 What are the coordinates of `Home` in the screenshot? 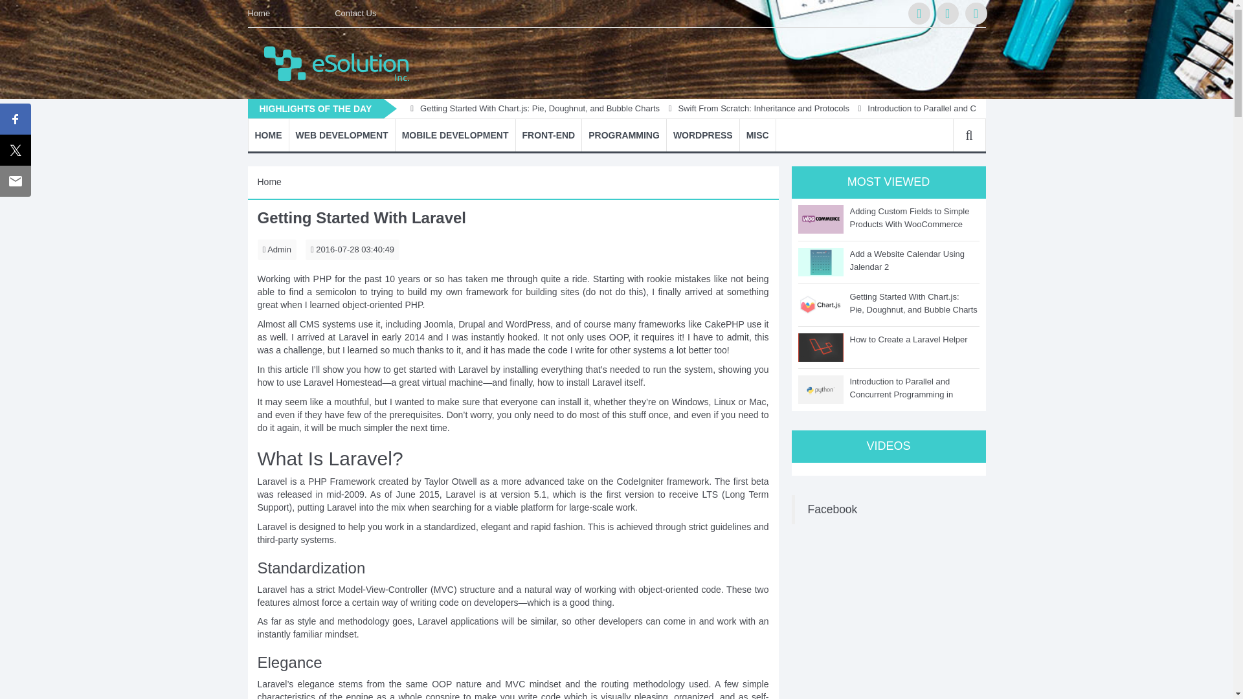 It's located at (268, 135).